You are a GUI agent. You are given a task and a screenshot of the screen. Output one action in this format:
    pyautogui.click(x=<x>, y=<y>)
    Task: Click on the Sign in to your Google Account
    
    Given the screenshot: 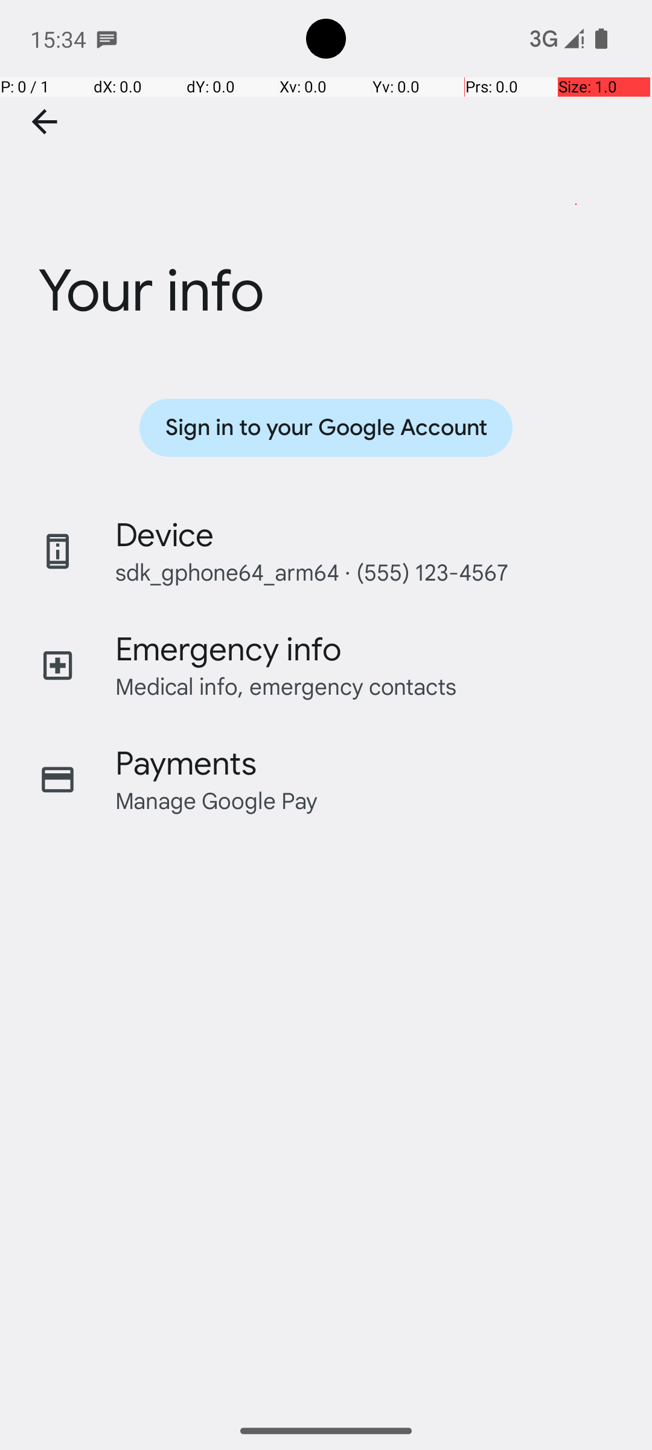 What is the action you would take?
    pyautogui.click(x=326, y=428)
    